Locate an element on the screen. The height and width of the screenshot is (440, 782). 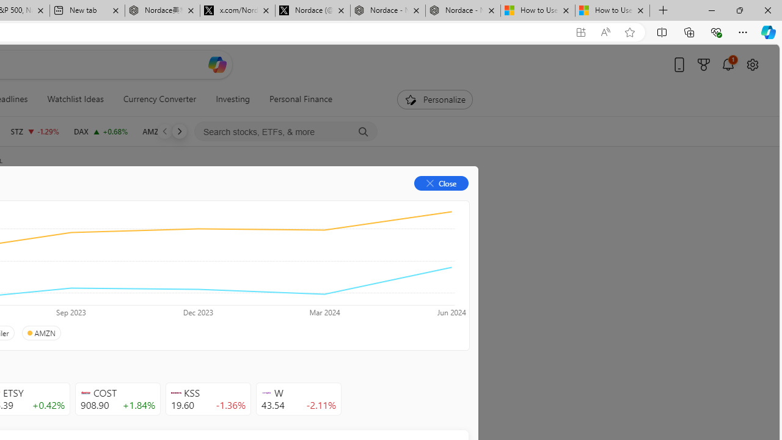
Earnings is located at coordinates (243, 203).